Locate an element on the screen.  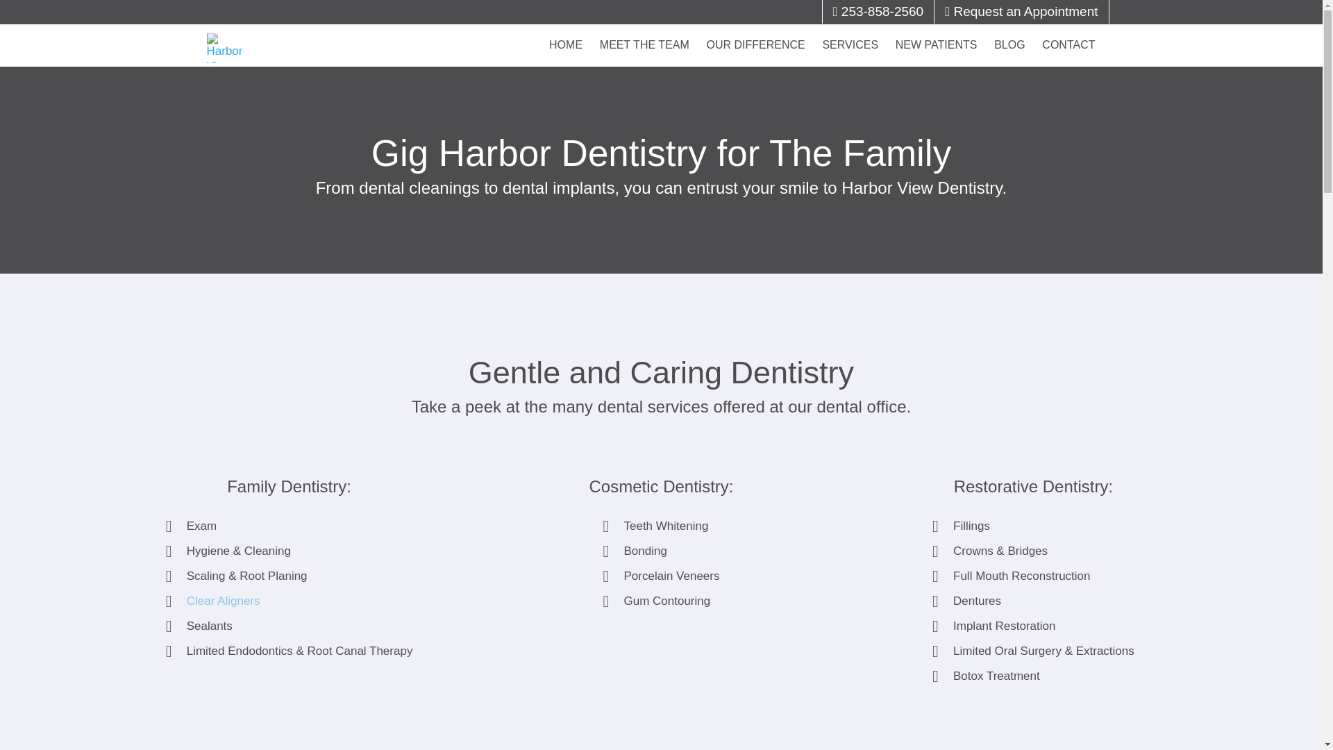
253-858-2560 is located at coordinates (878, 11).